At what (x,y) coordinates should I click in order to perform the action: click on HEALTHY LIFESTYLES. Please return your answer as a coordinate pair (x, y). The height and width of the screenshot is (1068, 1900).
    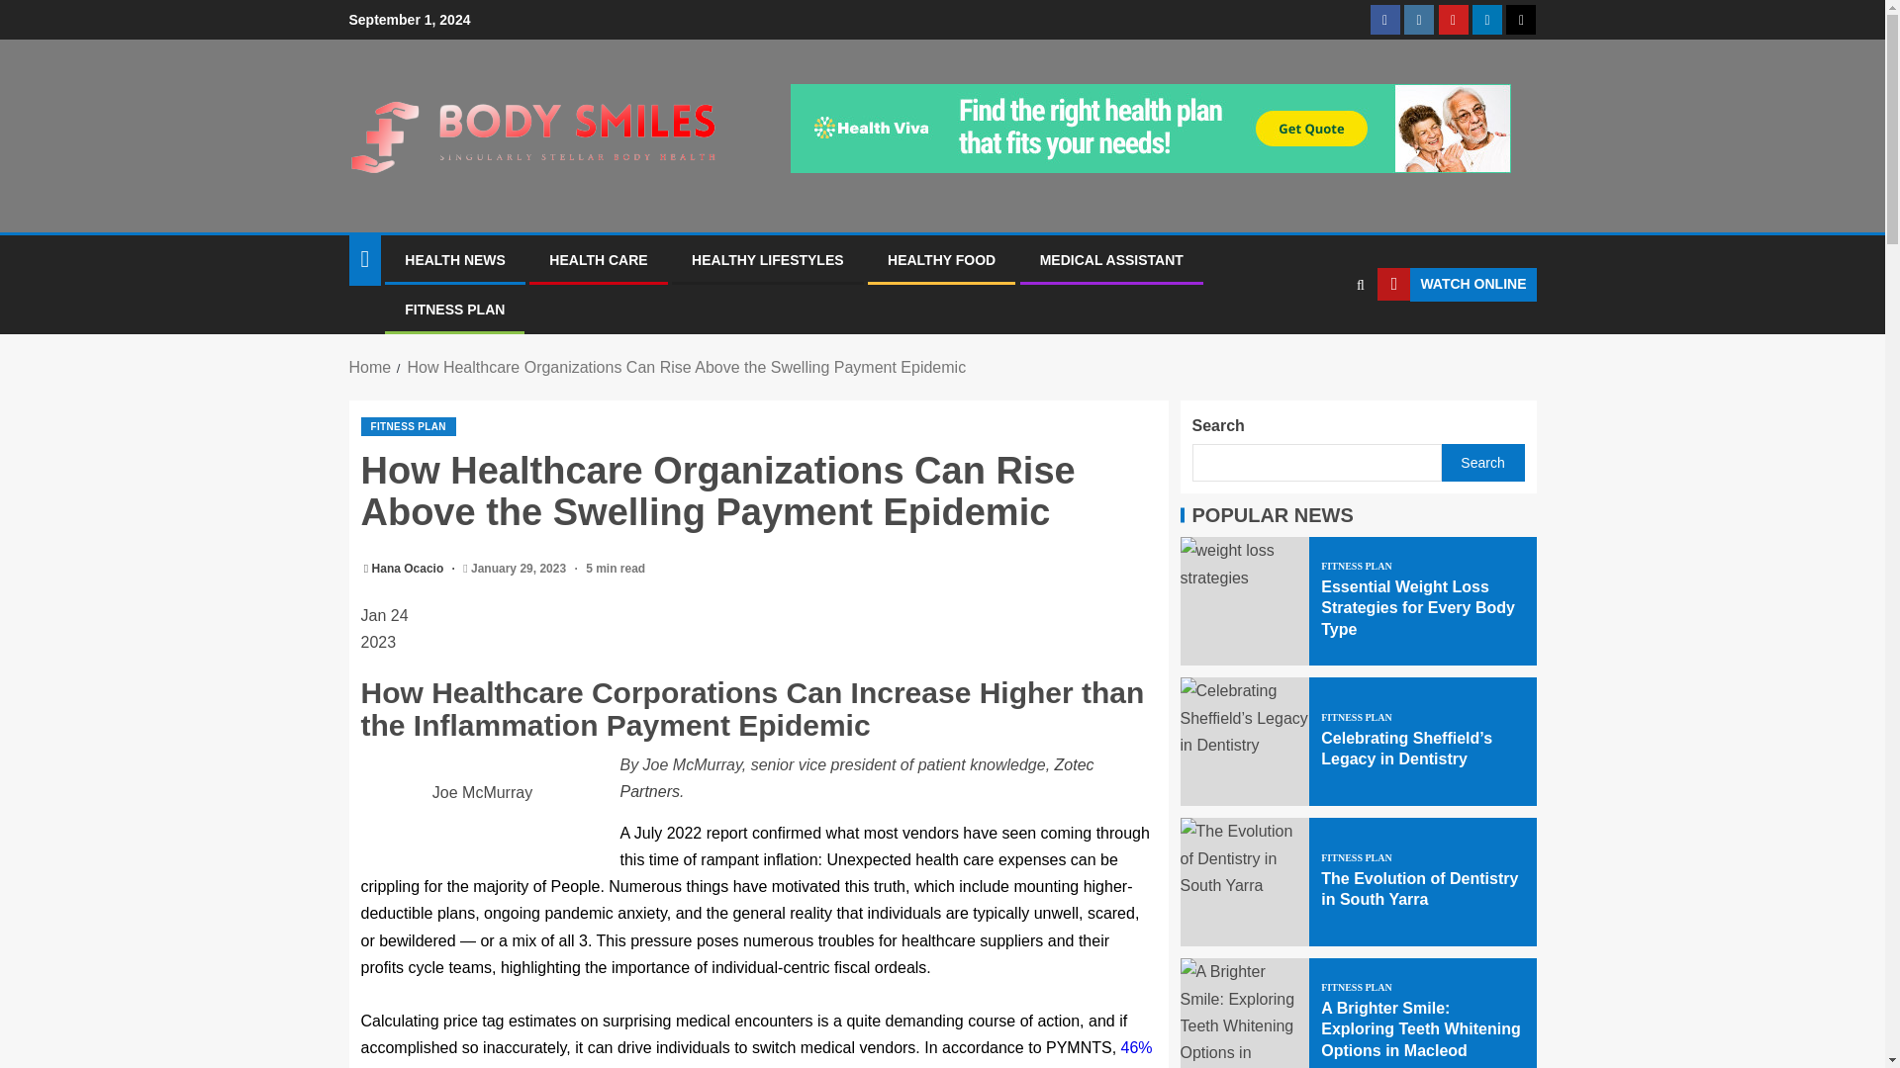
    Looking at the image, I should click on (767, 259).